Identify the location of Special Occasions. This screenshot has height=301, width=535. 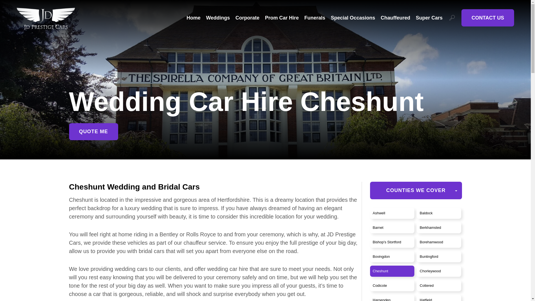
(353, 18).